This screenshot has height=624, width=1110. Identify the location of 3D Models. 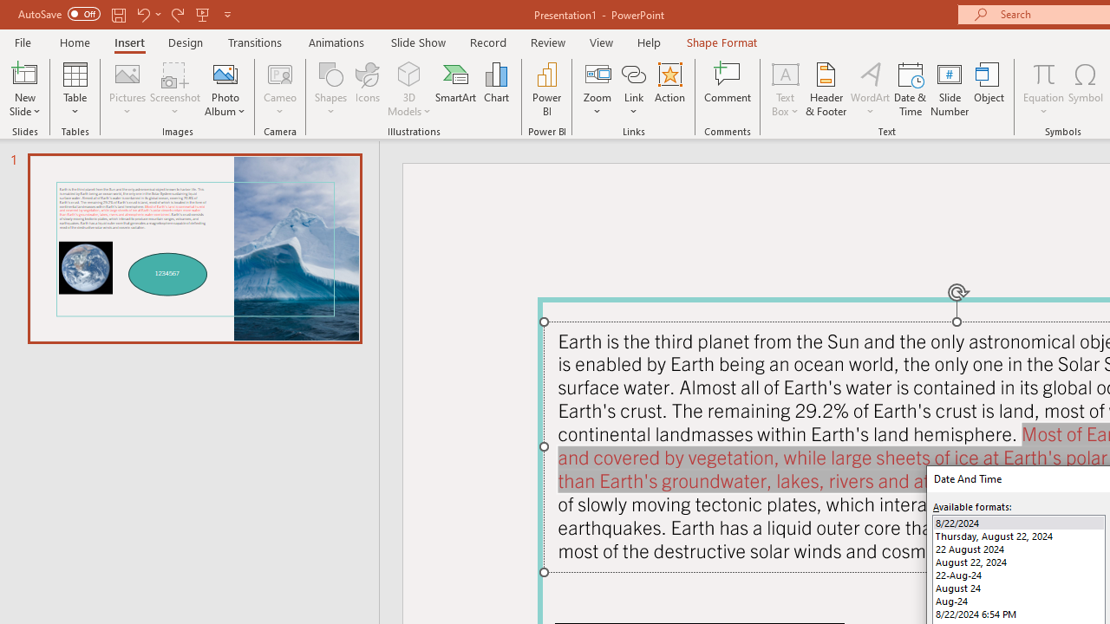
(409, 73).